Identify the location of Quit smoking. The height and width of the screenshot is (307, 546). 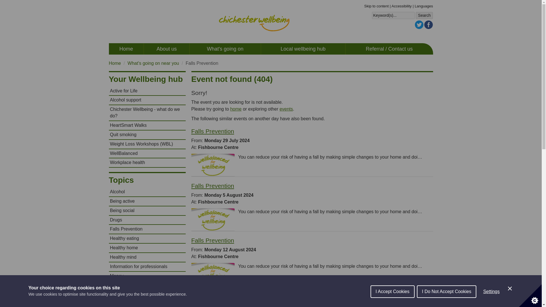
(147, 135).